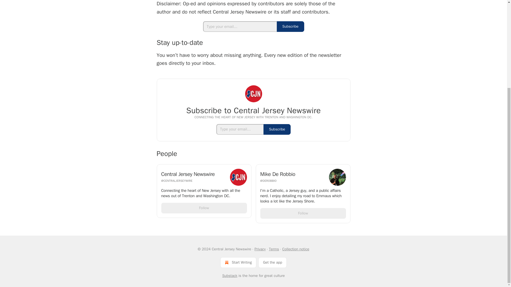  I want to click on Subscribe, so click(277, 129).